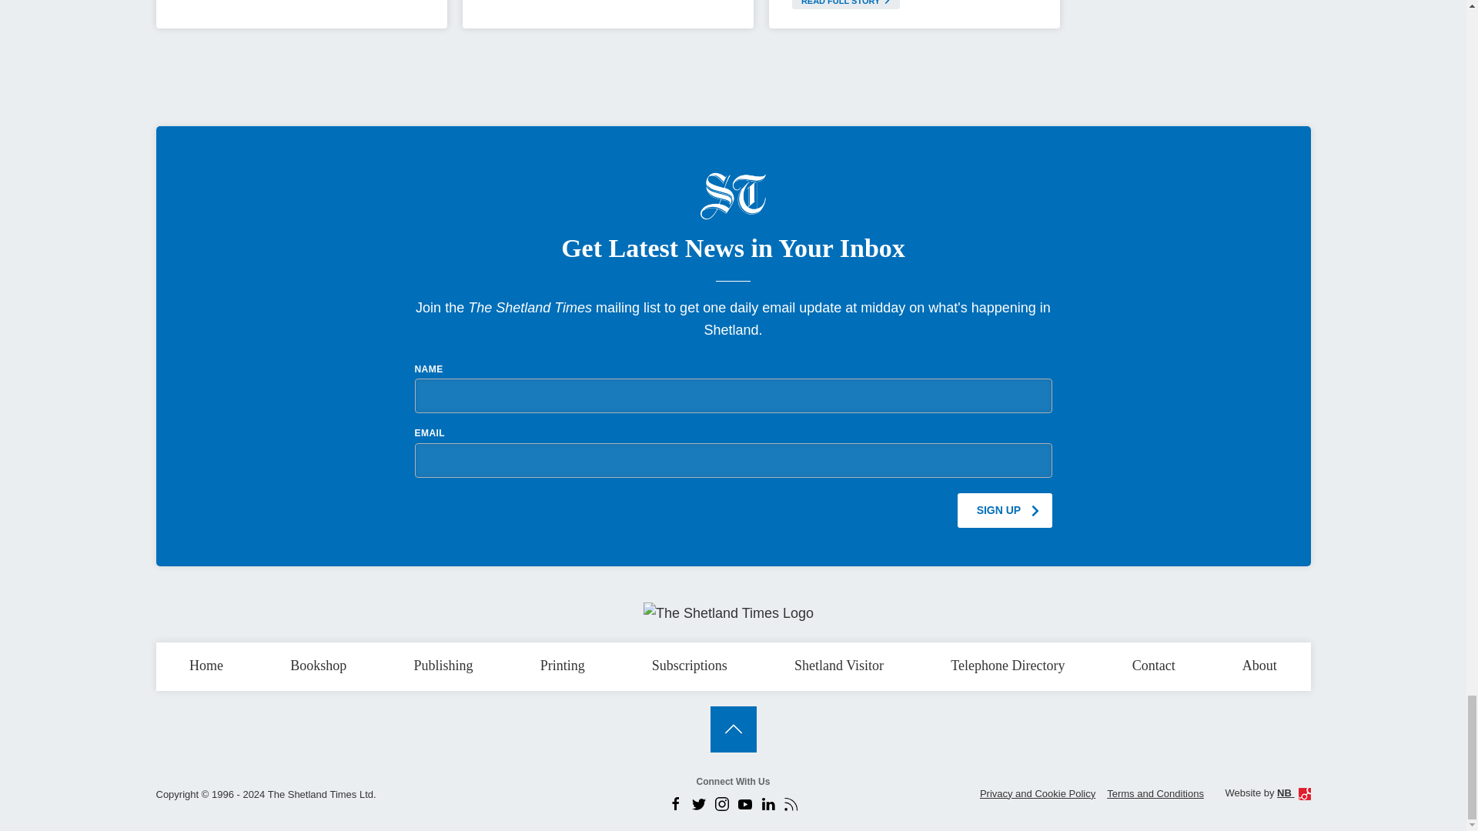 This screenshot has height=831, width=1478. What do you see at coordinates (1293, 793) in the screenshot?
I see `Shetland's website design and internet marketing specialists` at bounding box center [1293, 793].